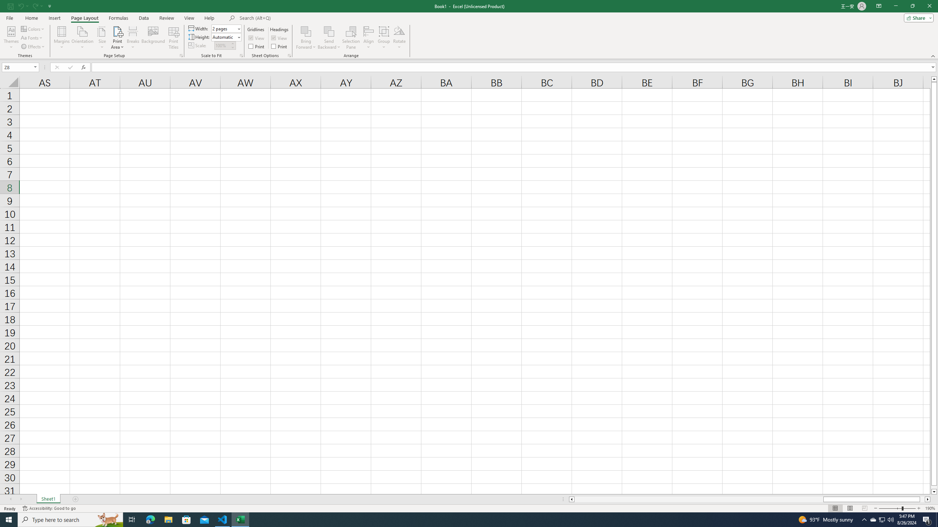  I want to click on Height, so click(224, 37).